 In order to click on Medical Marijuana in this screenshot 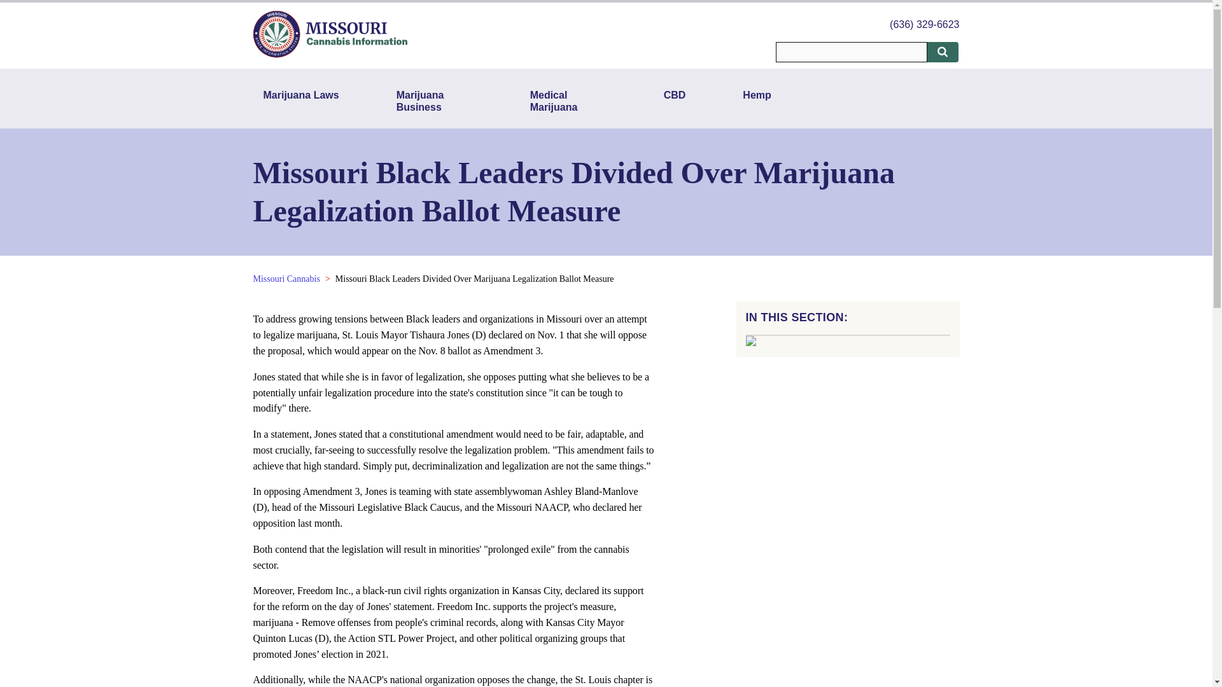, I will do `click(568, 101)`.